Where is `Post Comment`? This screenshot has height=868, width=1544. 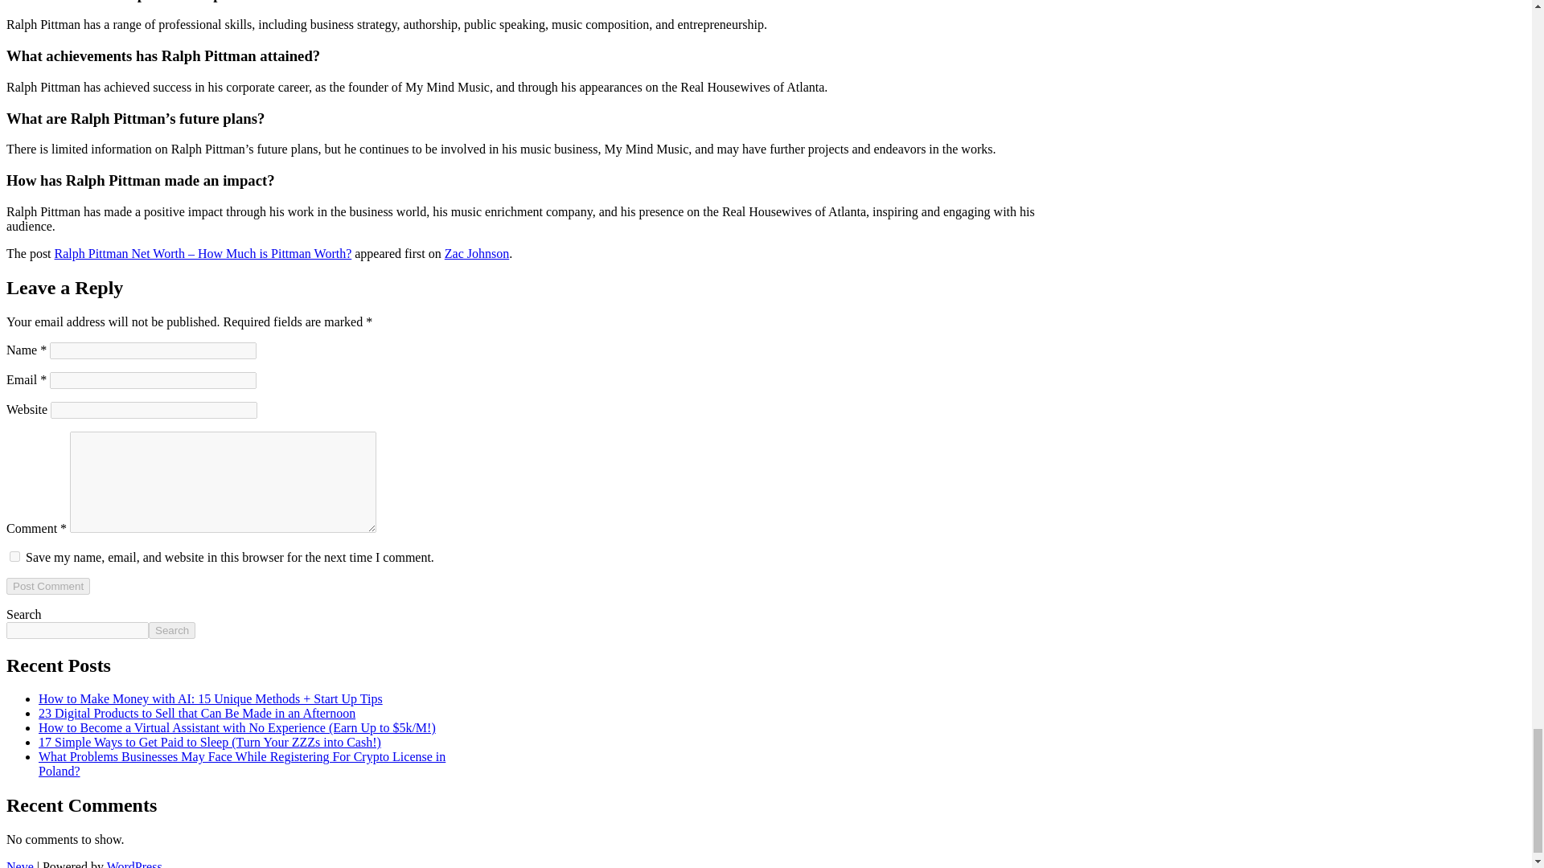
Post Comment is located at coordinates (47, 586).